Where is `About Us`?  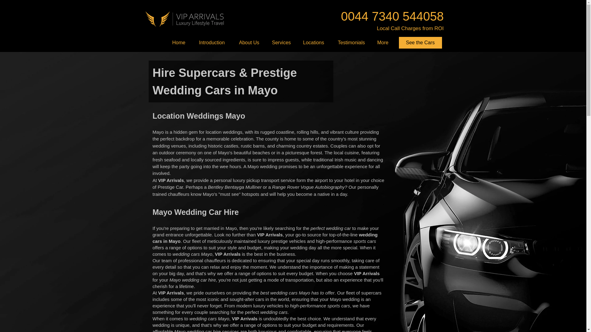
About Us is located at coordinates (251, 43).